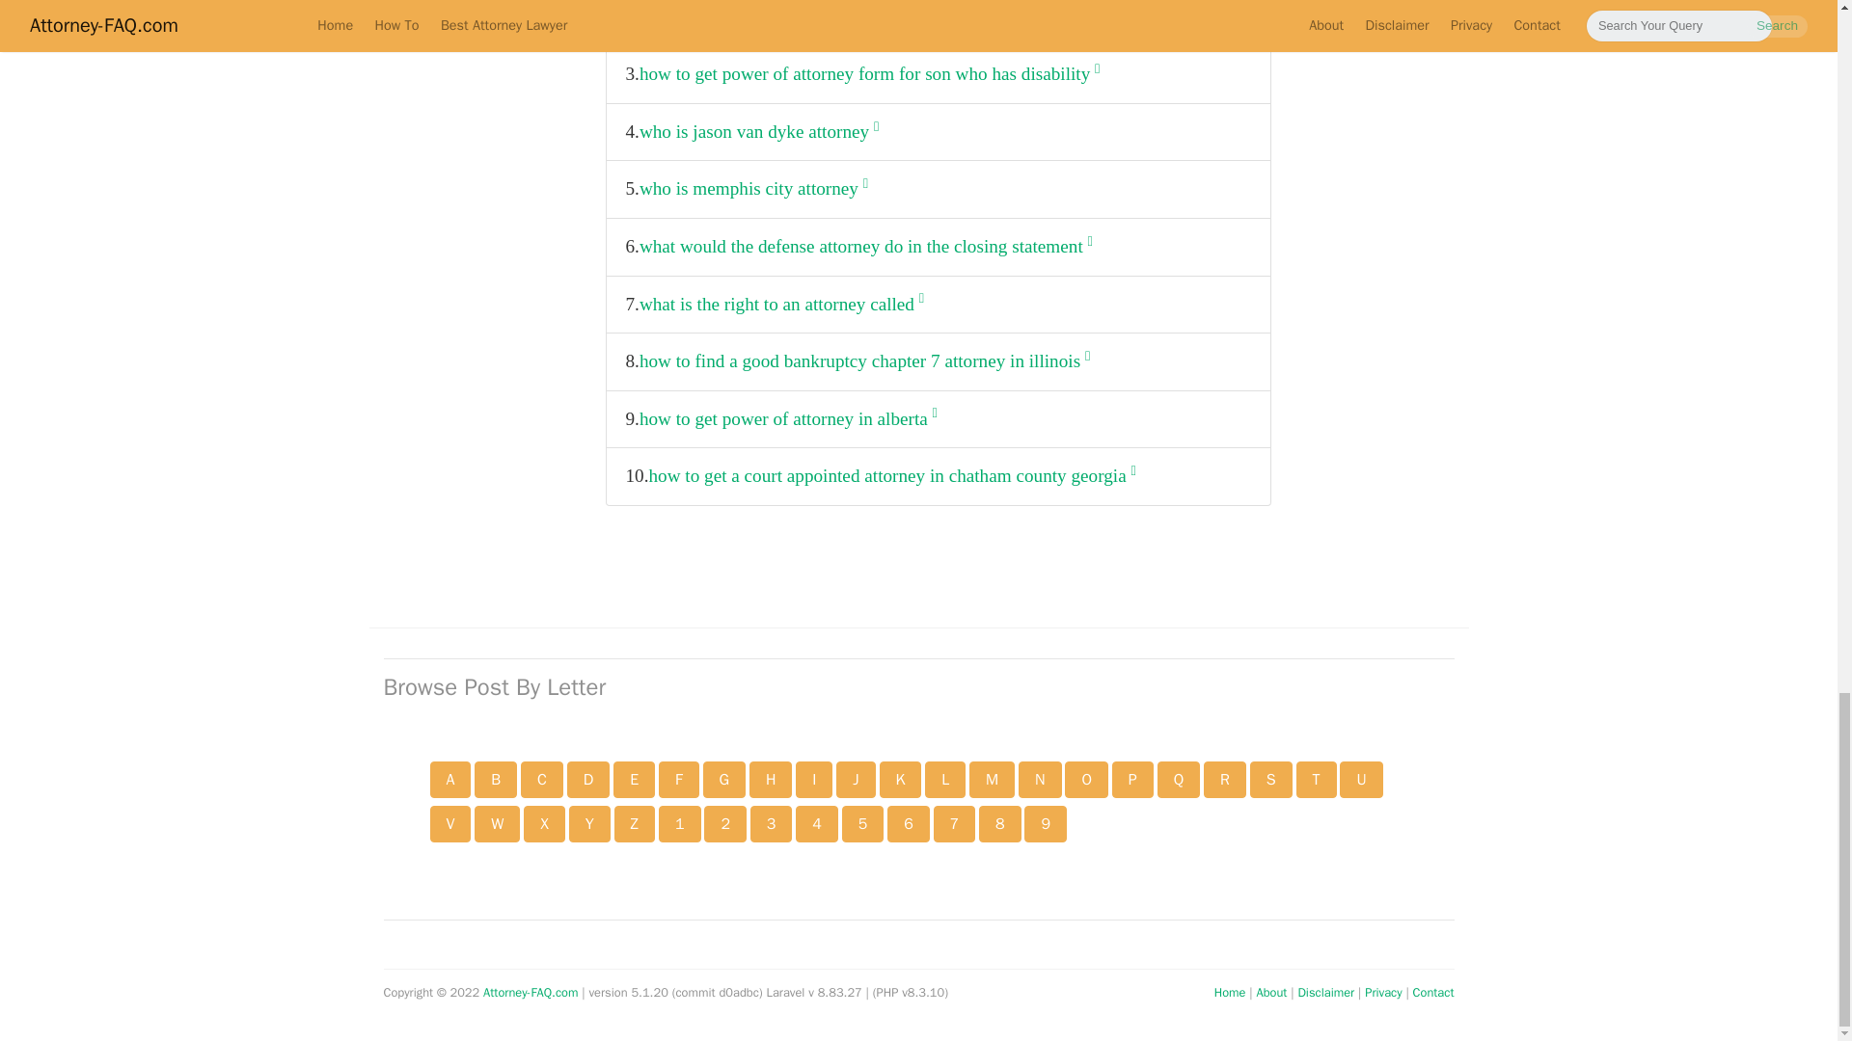 Image resolution: width=1852 pixels, height=1041 pixels. What do you see at coordinates (869, 75) in the screenshot?
I see `how to get power of attorney form for son who has disability` at bounding box center [869, 75].